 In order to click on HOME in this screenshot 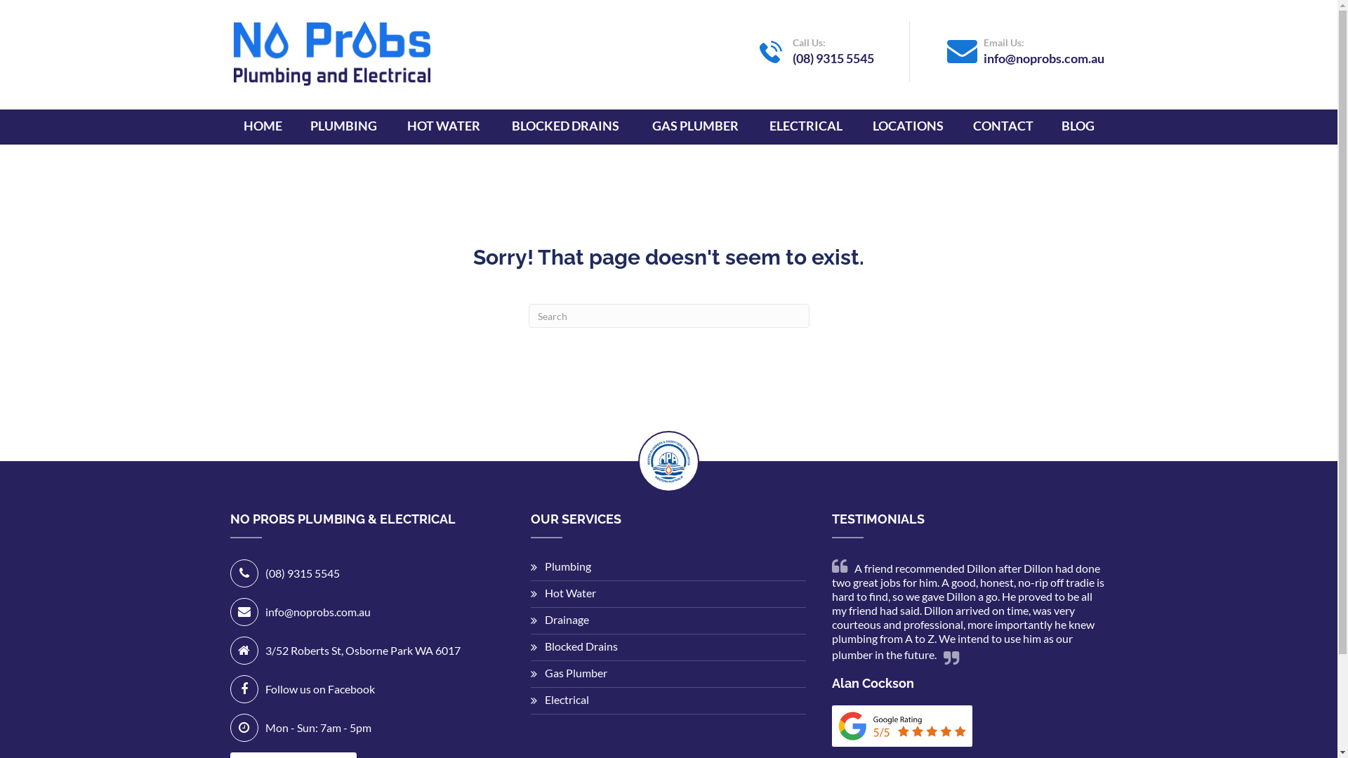, I will do `click(263, 126)`.